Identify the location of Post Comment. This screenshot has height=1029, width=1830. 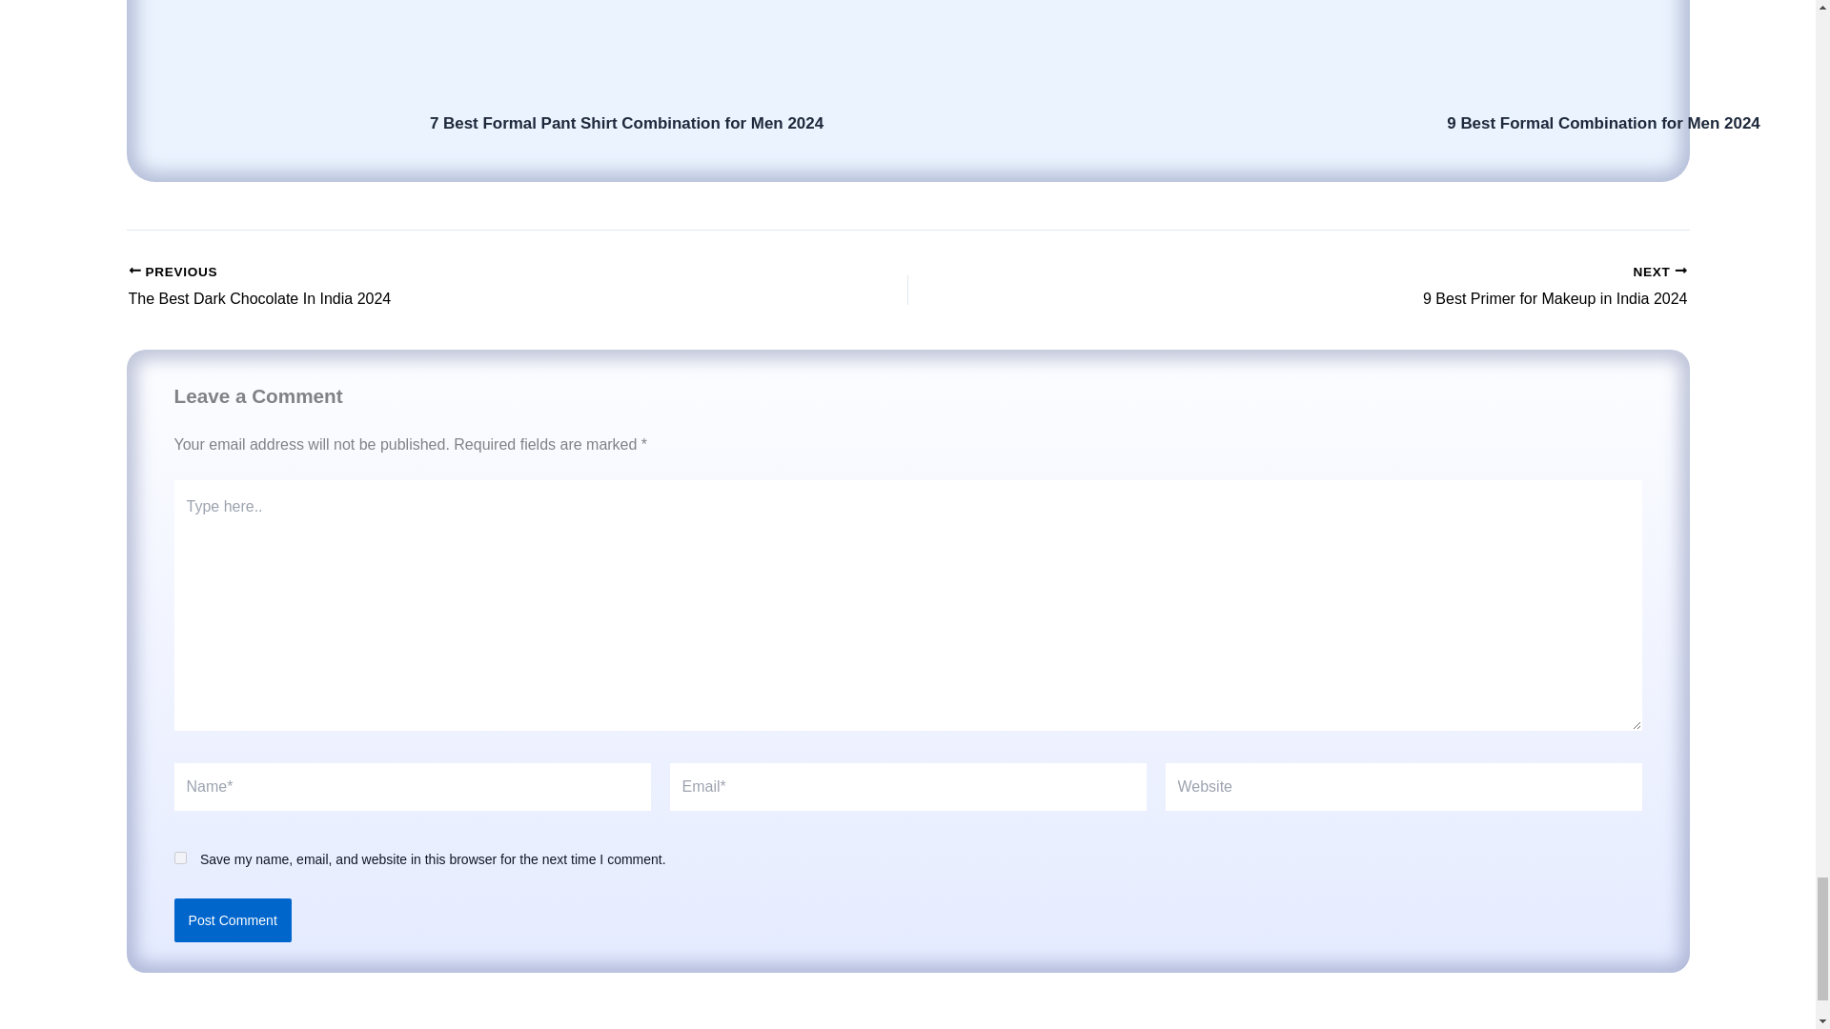
(233, 920).